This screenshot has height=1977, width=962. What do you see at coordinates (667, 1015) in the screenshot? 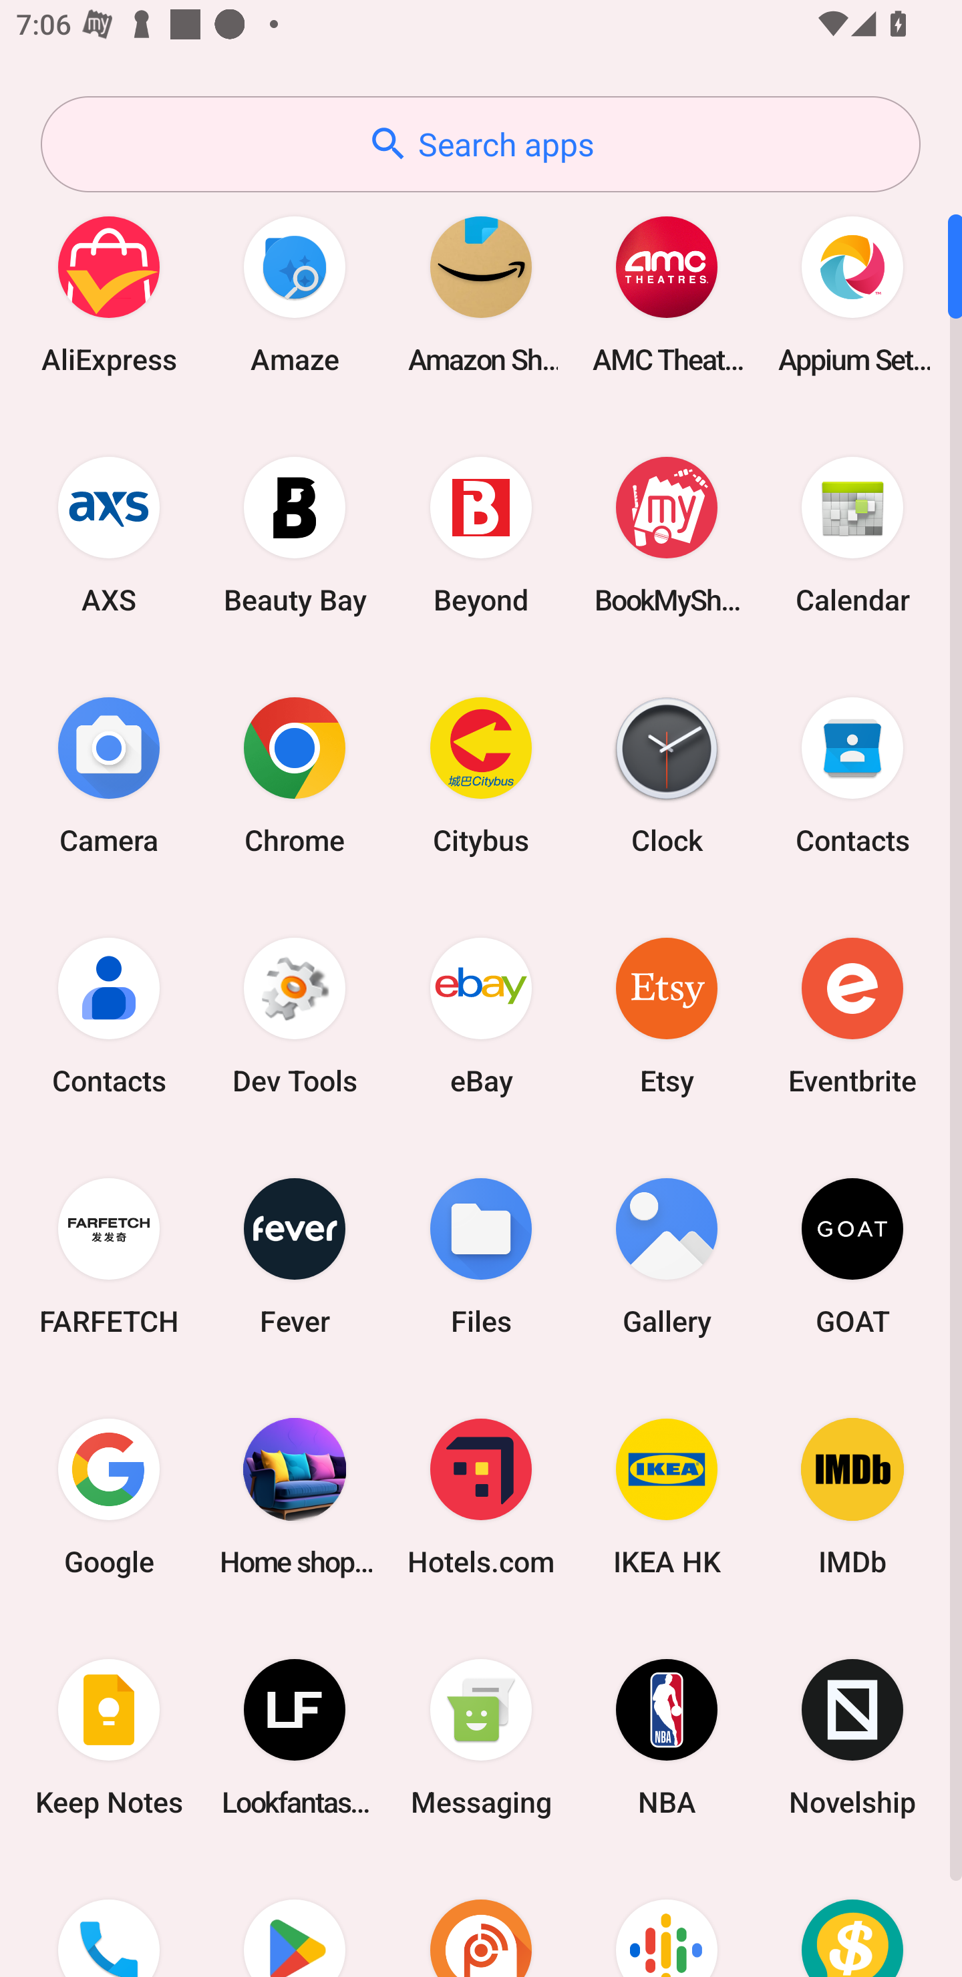
I see `Etsy` at bounding box center [667, 1015].